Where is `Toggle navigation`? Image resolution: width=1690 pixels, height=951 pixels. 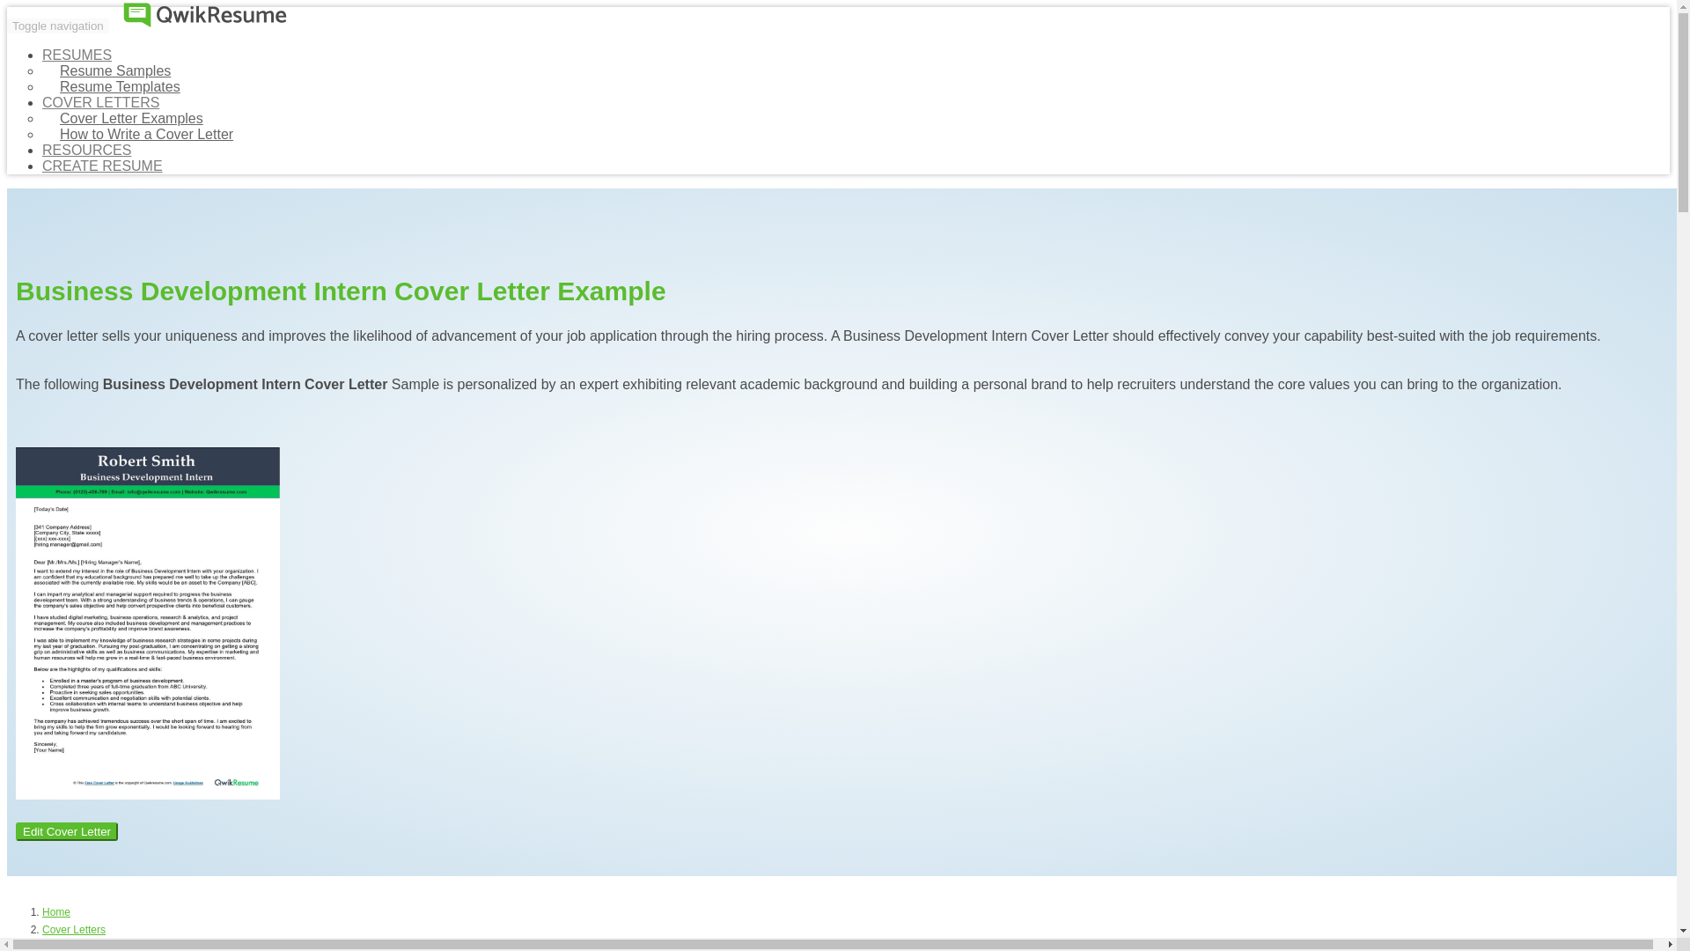 Toggle navigation is located at coordinates (58, 25).